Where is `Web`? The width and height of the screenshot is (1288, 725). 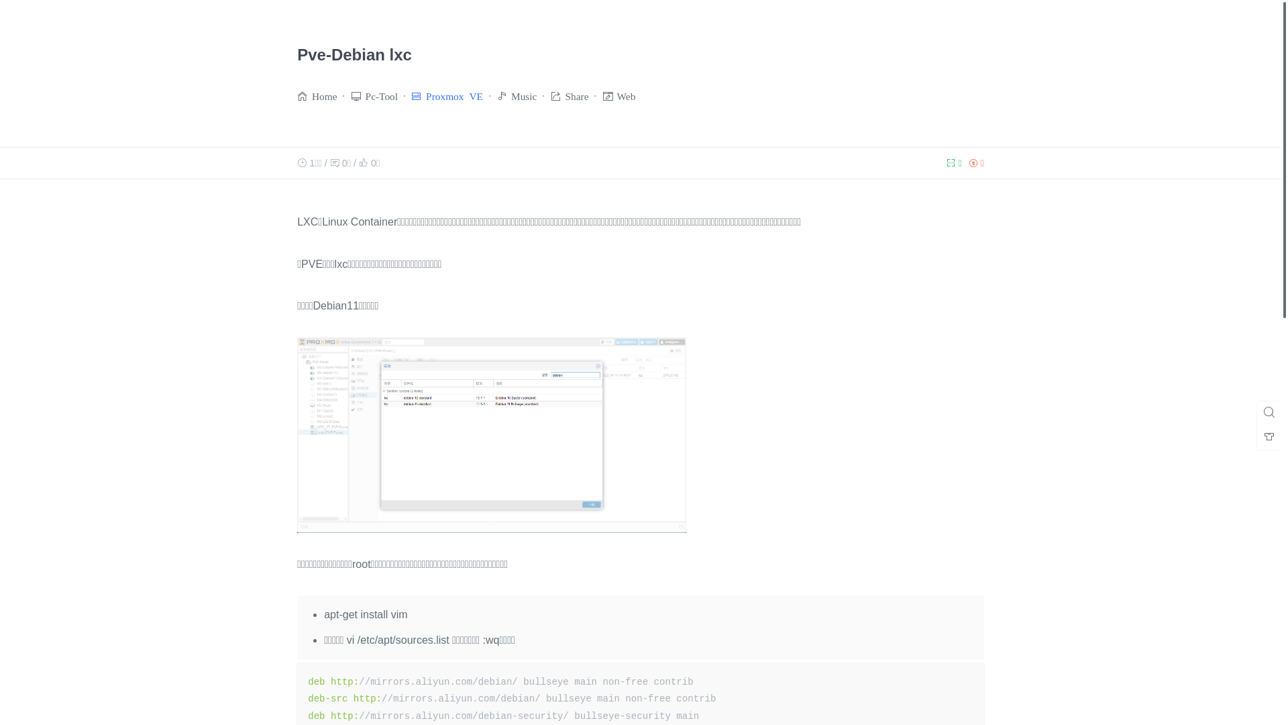
Web is located at coordinates (627, 95).